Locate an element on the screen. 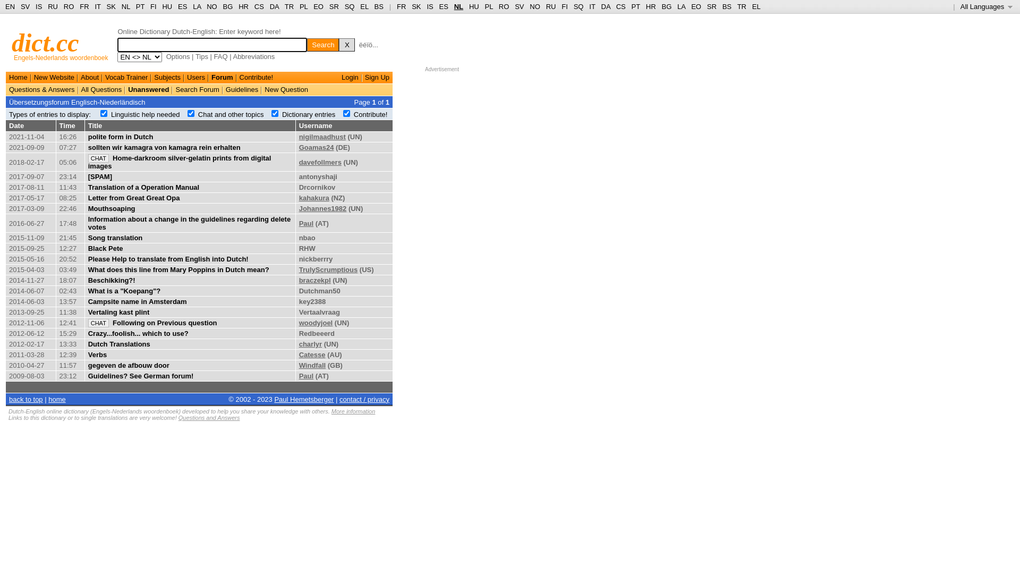 Image resolution: width=1020 pixels, height=574 pixels. EL is located at coordinates (364, 6).